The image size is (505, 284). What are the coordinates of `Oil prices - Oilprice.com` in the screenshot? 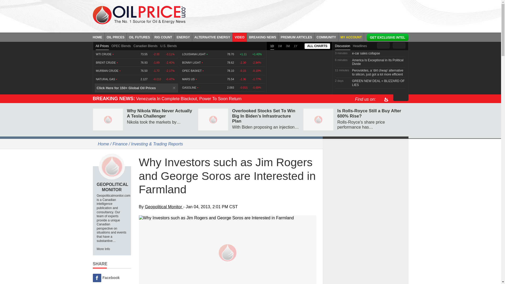 It's located at (139, 15).